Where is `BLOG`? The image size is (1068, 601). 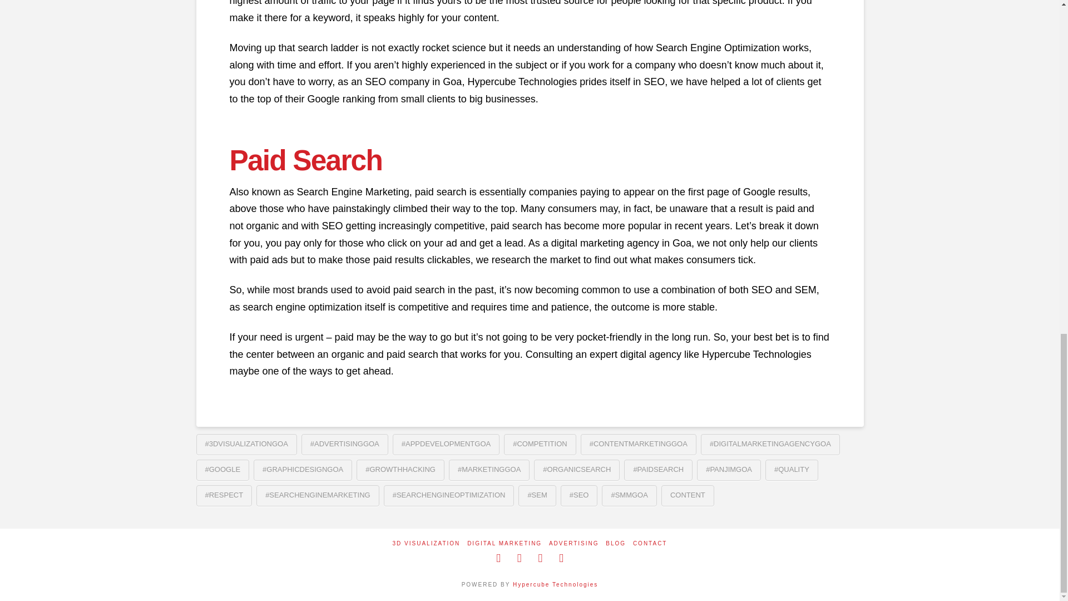 BLOG is located at coordinates (615, 543).